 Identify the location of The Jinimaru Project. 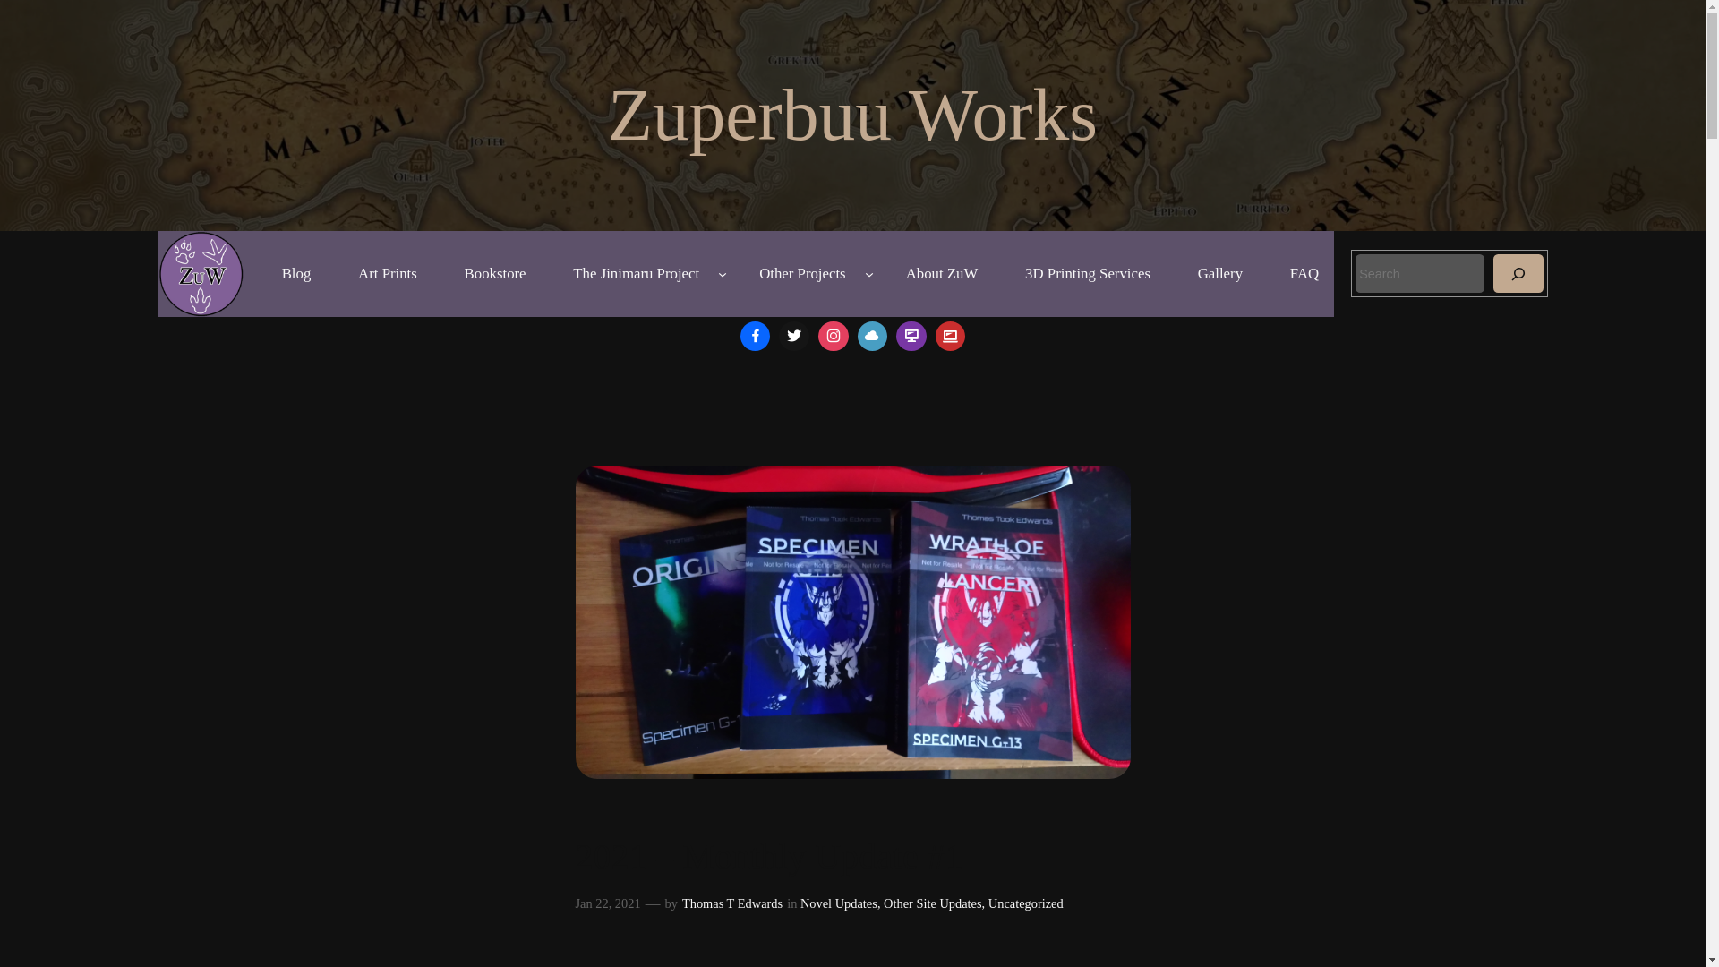
(637, 274).